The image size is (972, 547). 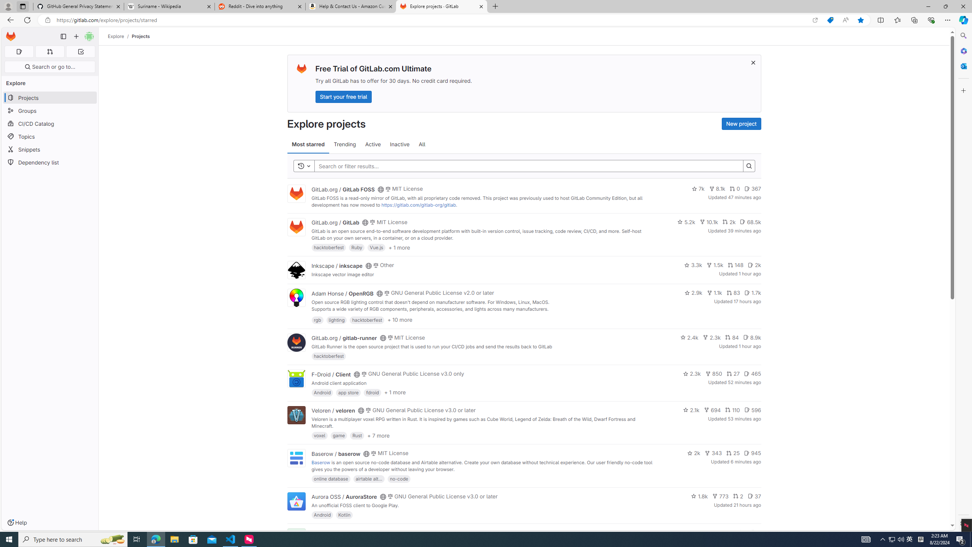 What do you see at coordinates (373, 144) in the screenshot?
I see `Active` at bounding box center [373, 144].